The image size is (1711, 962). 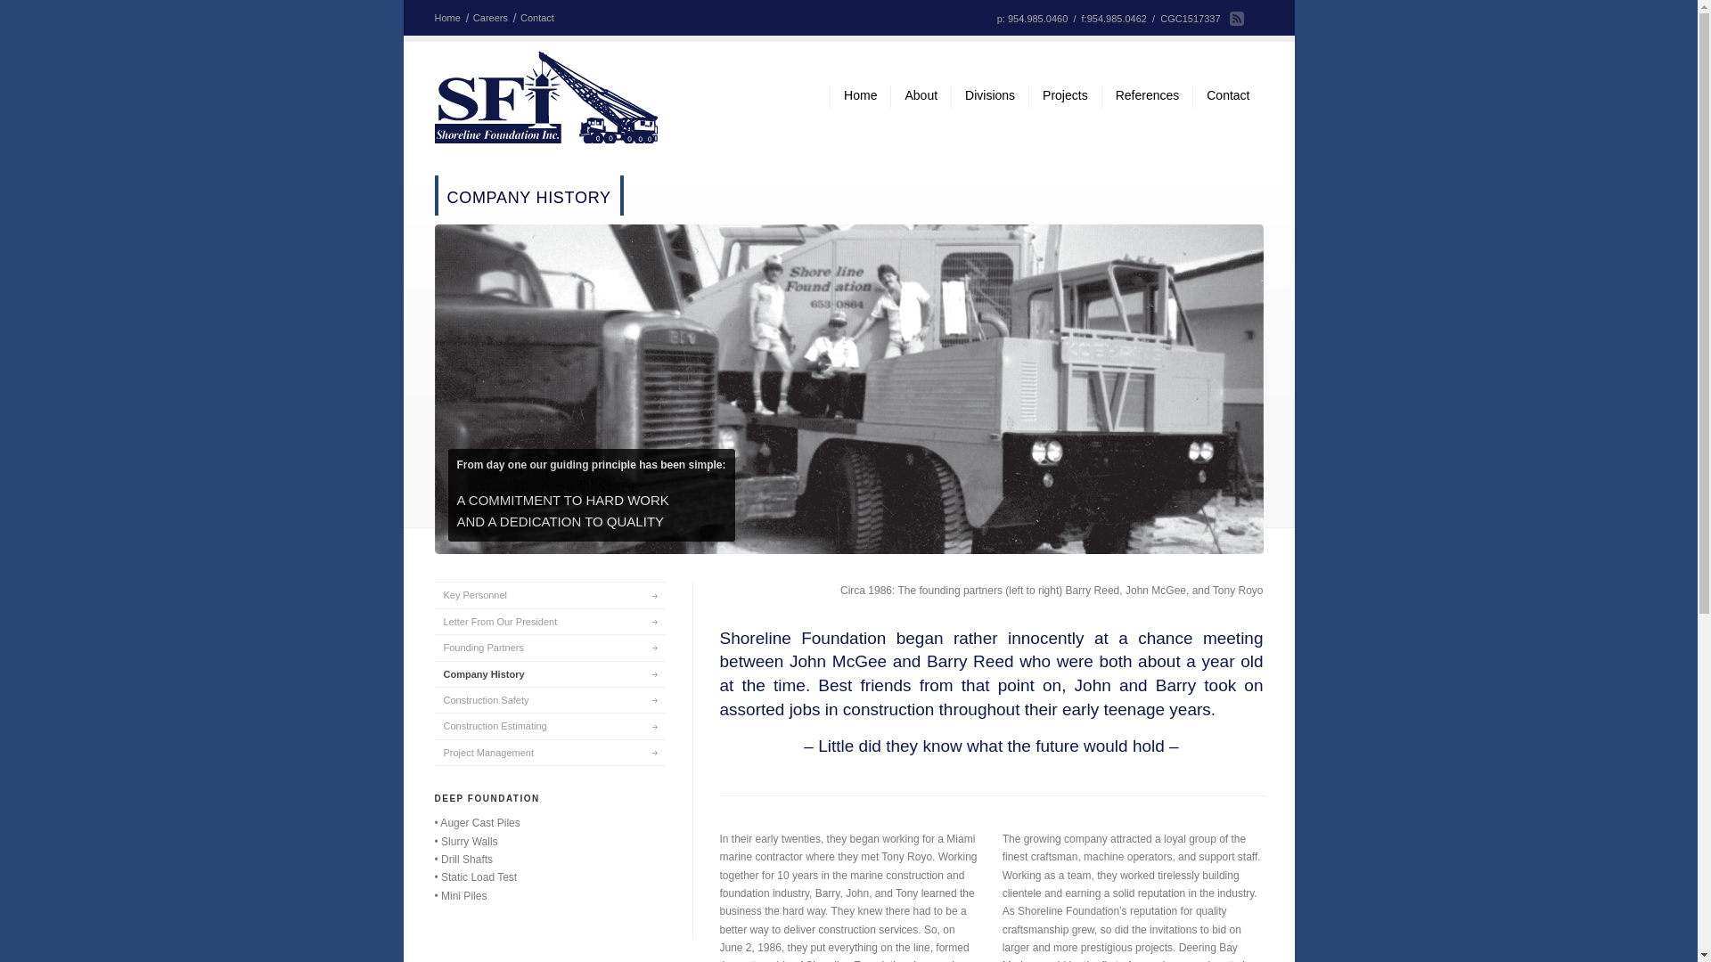 I want to click on References, so click(x=1147, y=96).